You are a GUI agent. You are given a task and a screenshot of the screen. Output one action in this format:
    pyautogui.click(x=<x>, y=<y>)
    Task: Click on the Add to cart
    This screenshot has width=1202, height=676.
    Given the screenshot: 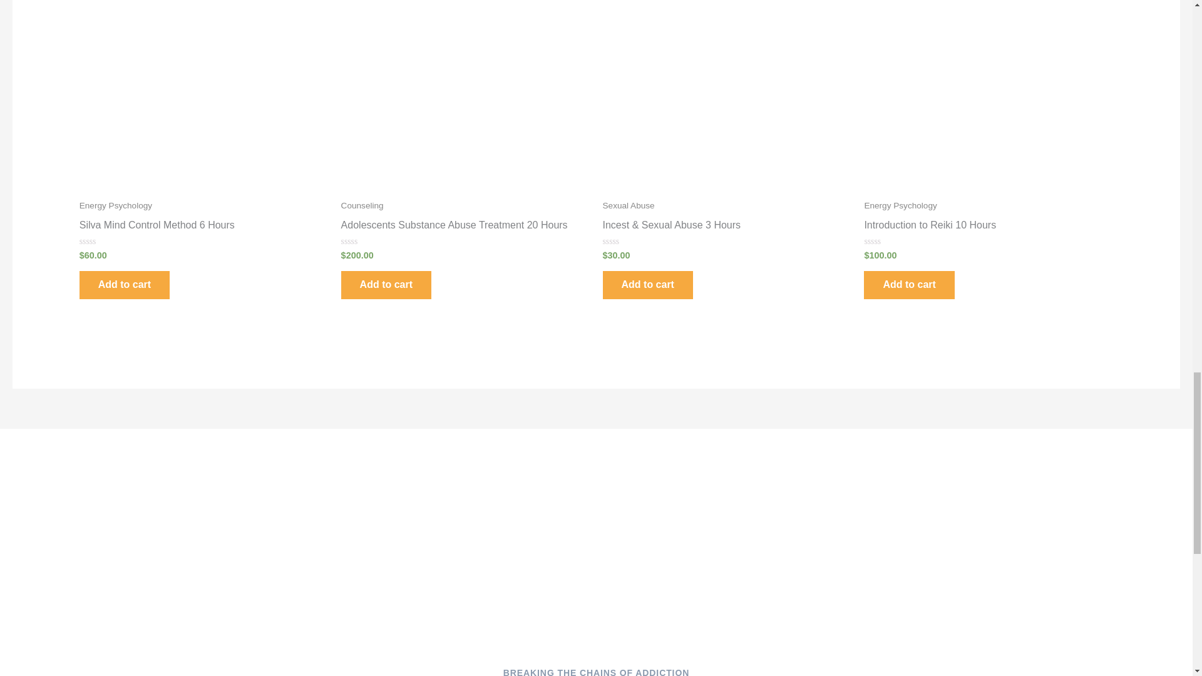 What is the action you would take?
    pyautogui.click(x=386, y=285)
    